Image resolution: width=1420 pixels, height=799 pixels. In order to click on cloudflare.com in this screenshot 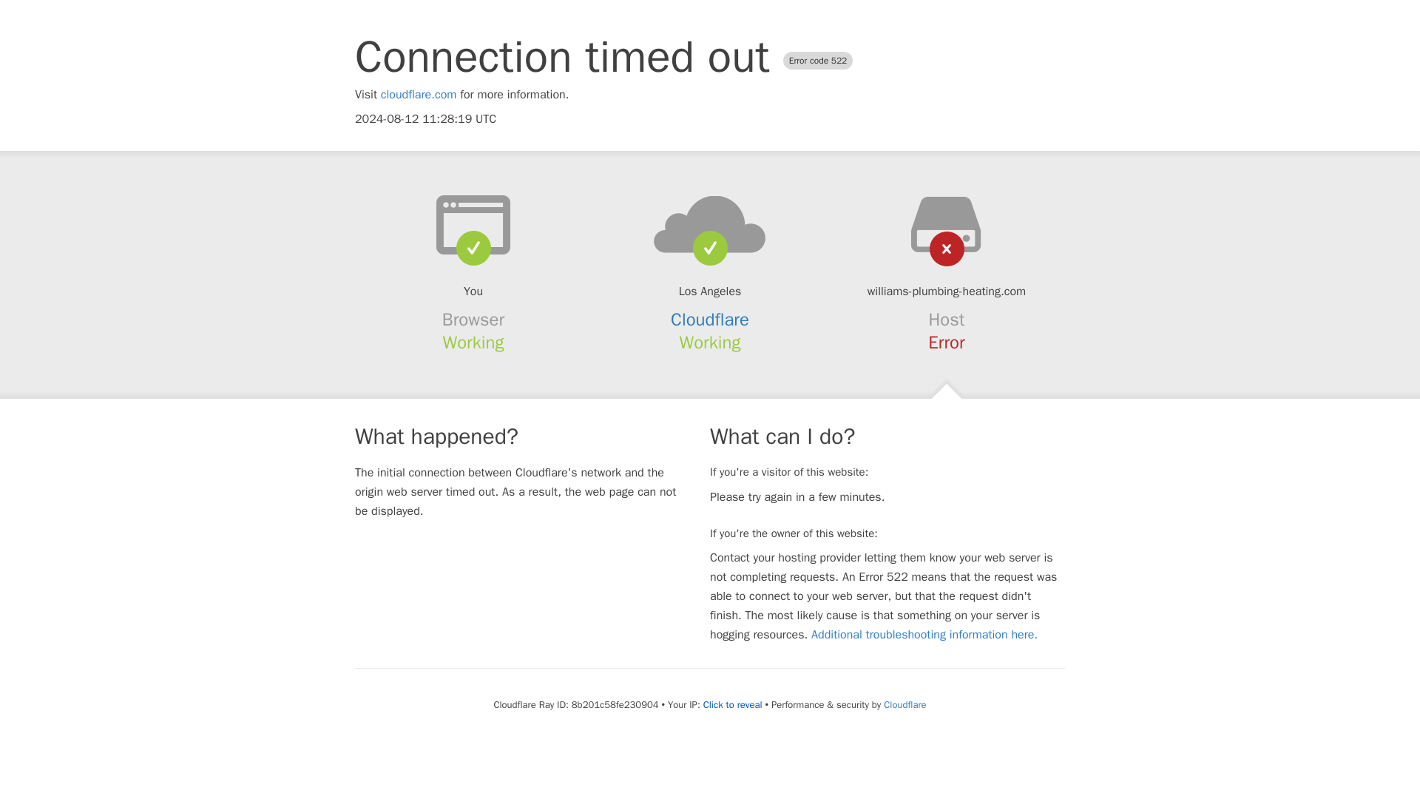, I will do `click(419, 95)`.